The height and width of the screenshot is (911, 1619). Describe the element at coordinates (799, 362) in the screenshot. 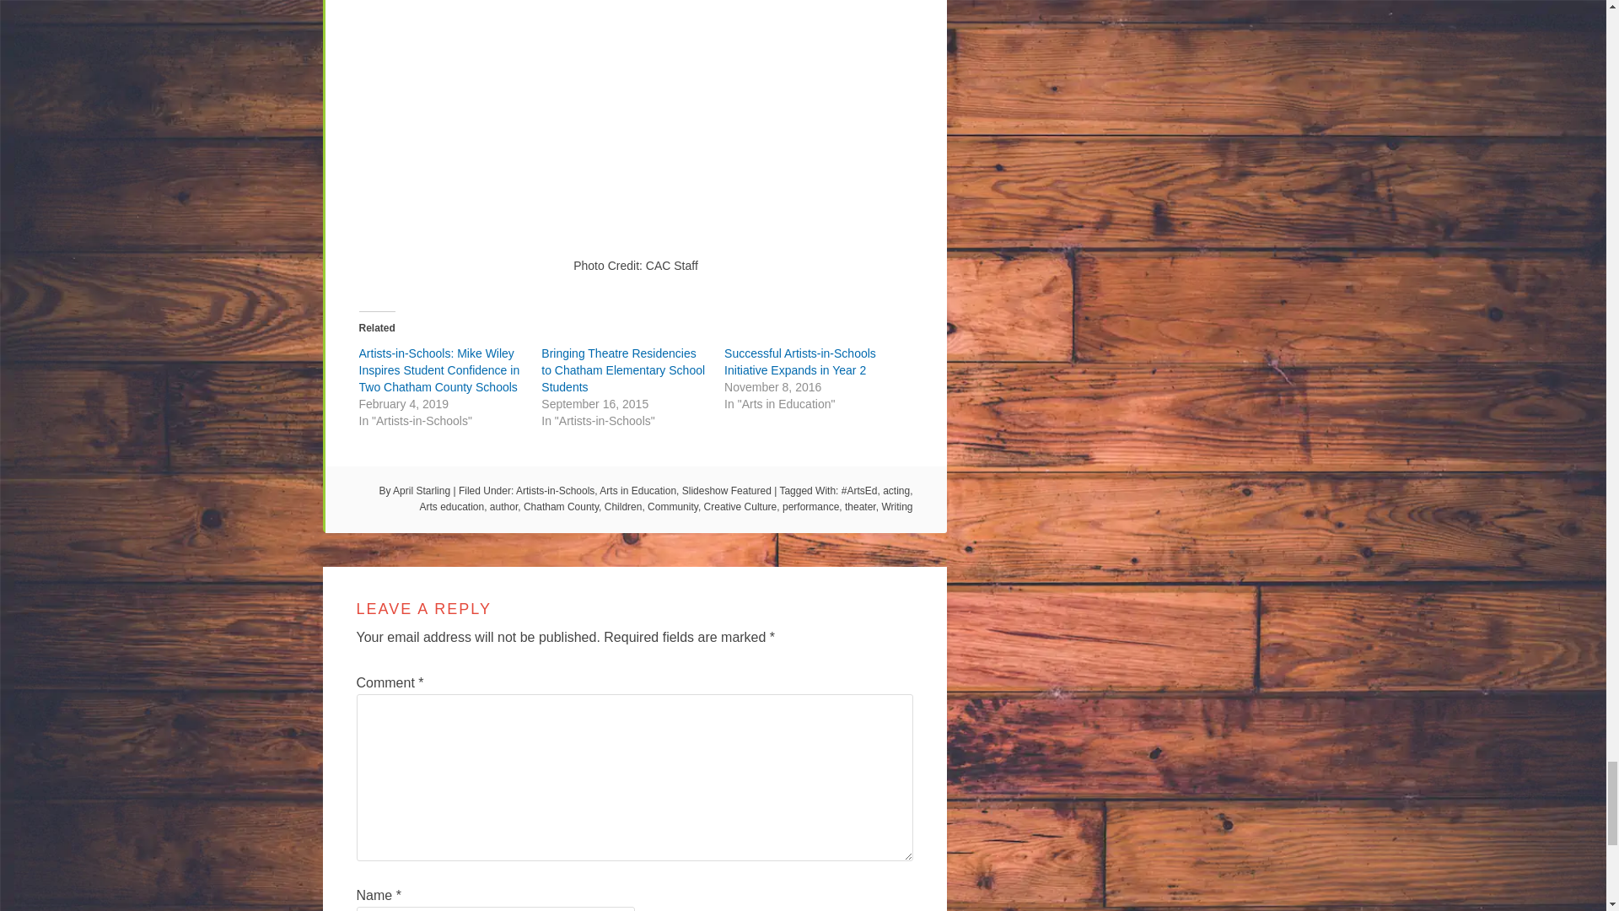

I see `Successful Artists-in-Schools Initiative Expands in Year 2` at that location.